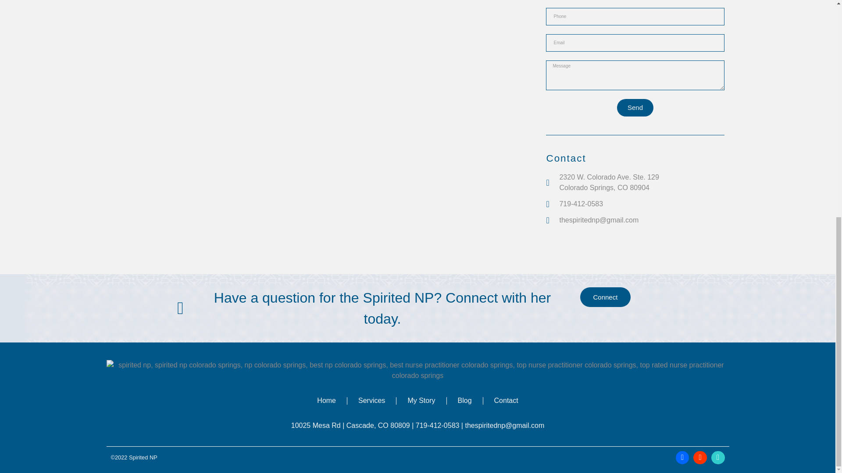 This screenshot has height=473, width=842. What do you see at coordinates (506, 400) in the screenshot?
I see `Contact` at bounding box center [506, 400].